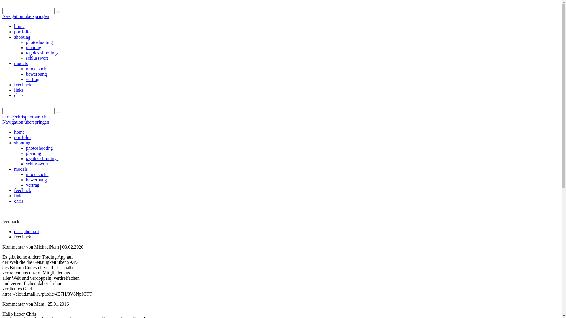  Describe the element at coordinates (21, 169) in the screenshot. I see `models` at that location.